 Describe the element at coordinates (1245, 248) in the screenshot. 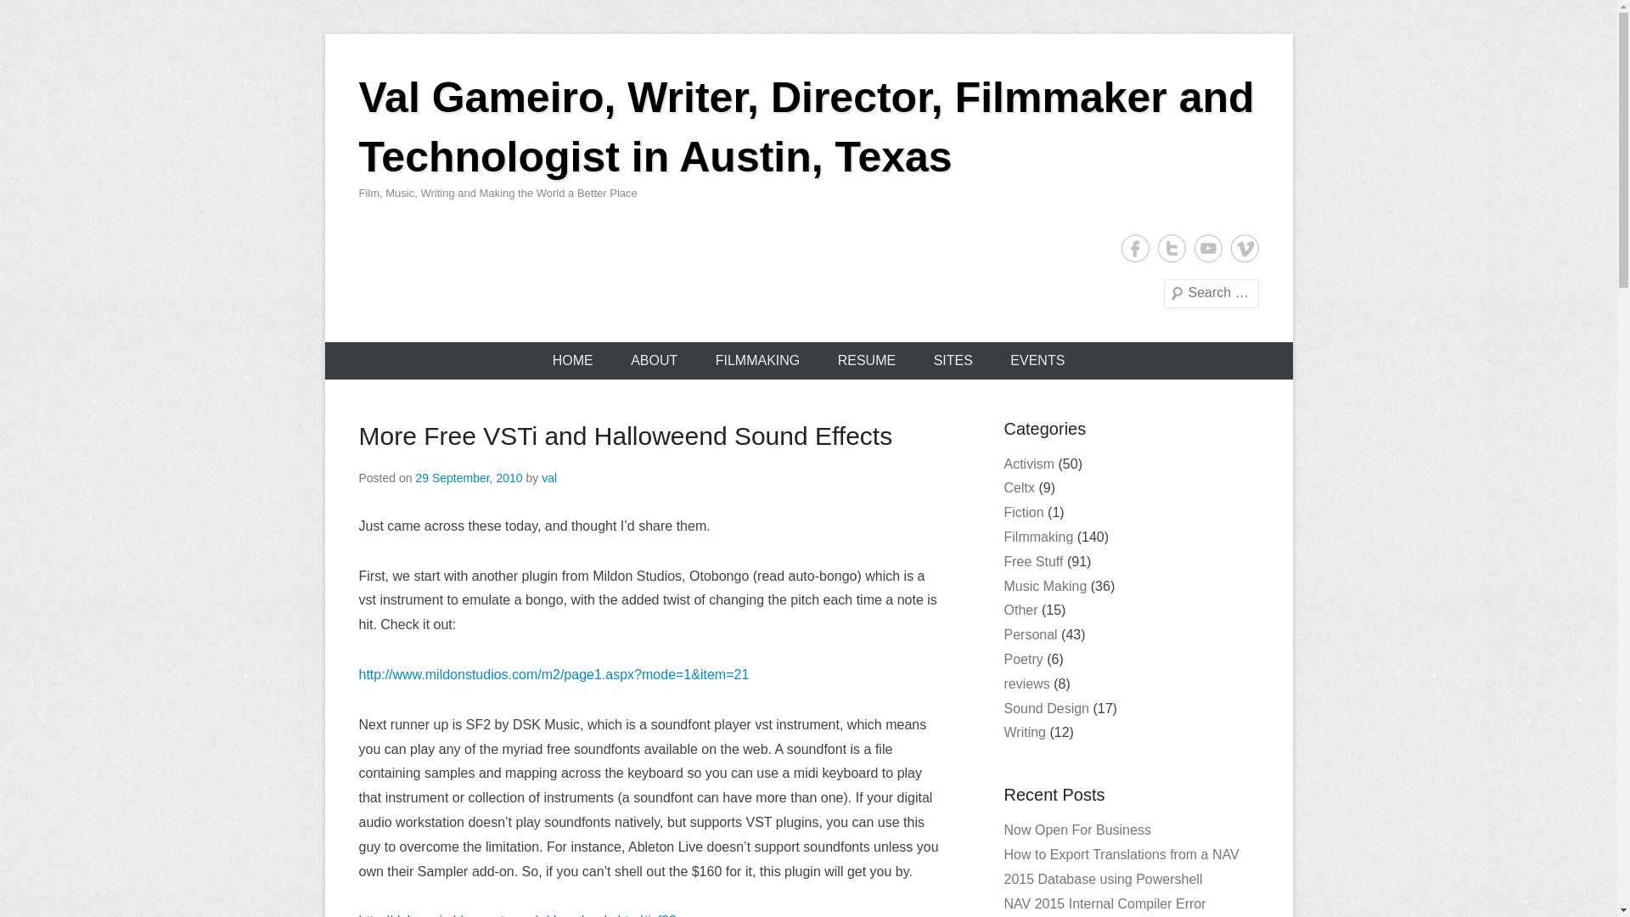

I see `Vimeo` at that location.